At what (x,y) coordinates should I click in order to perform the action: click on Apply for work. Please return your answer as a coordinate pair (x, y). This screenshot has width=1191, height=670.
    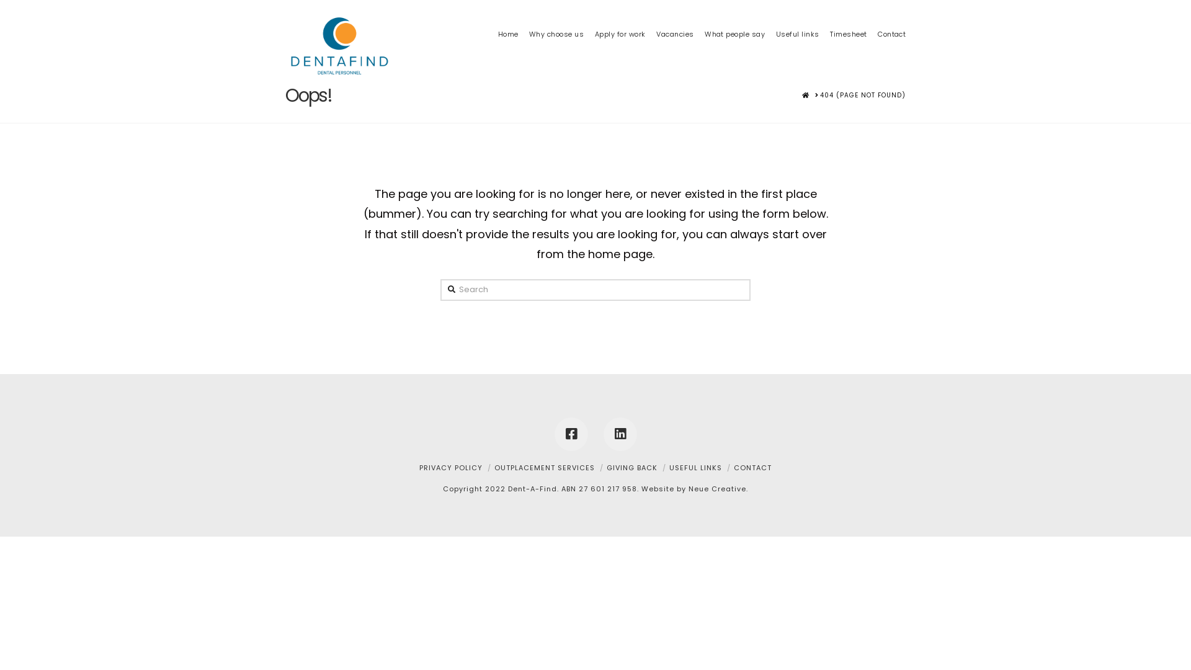
    Looking at the image, I should click on (620, 16).